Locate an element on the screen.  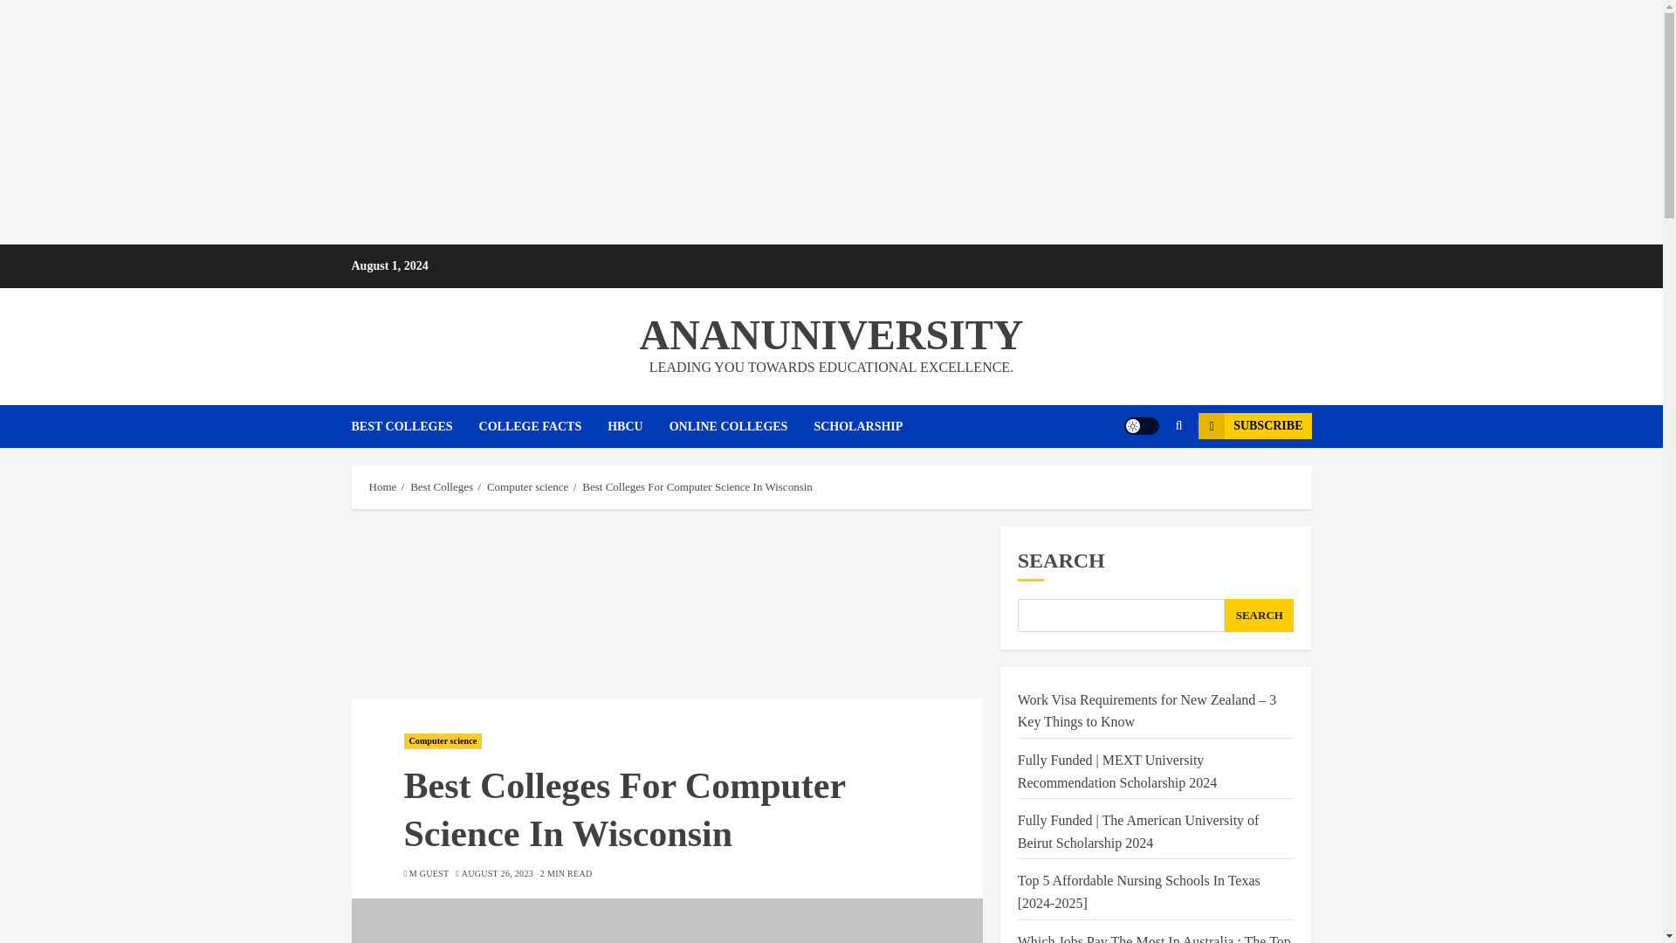
ANANUNIVERSITY is located at coordinates (830, 335).